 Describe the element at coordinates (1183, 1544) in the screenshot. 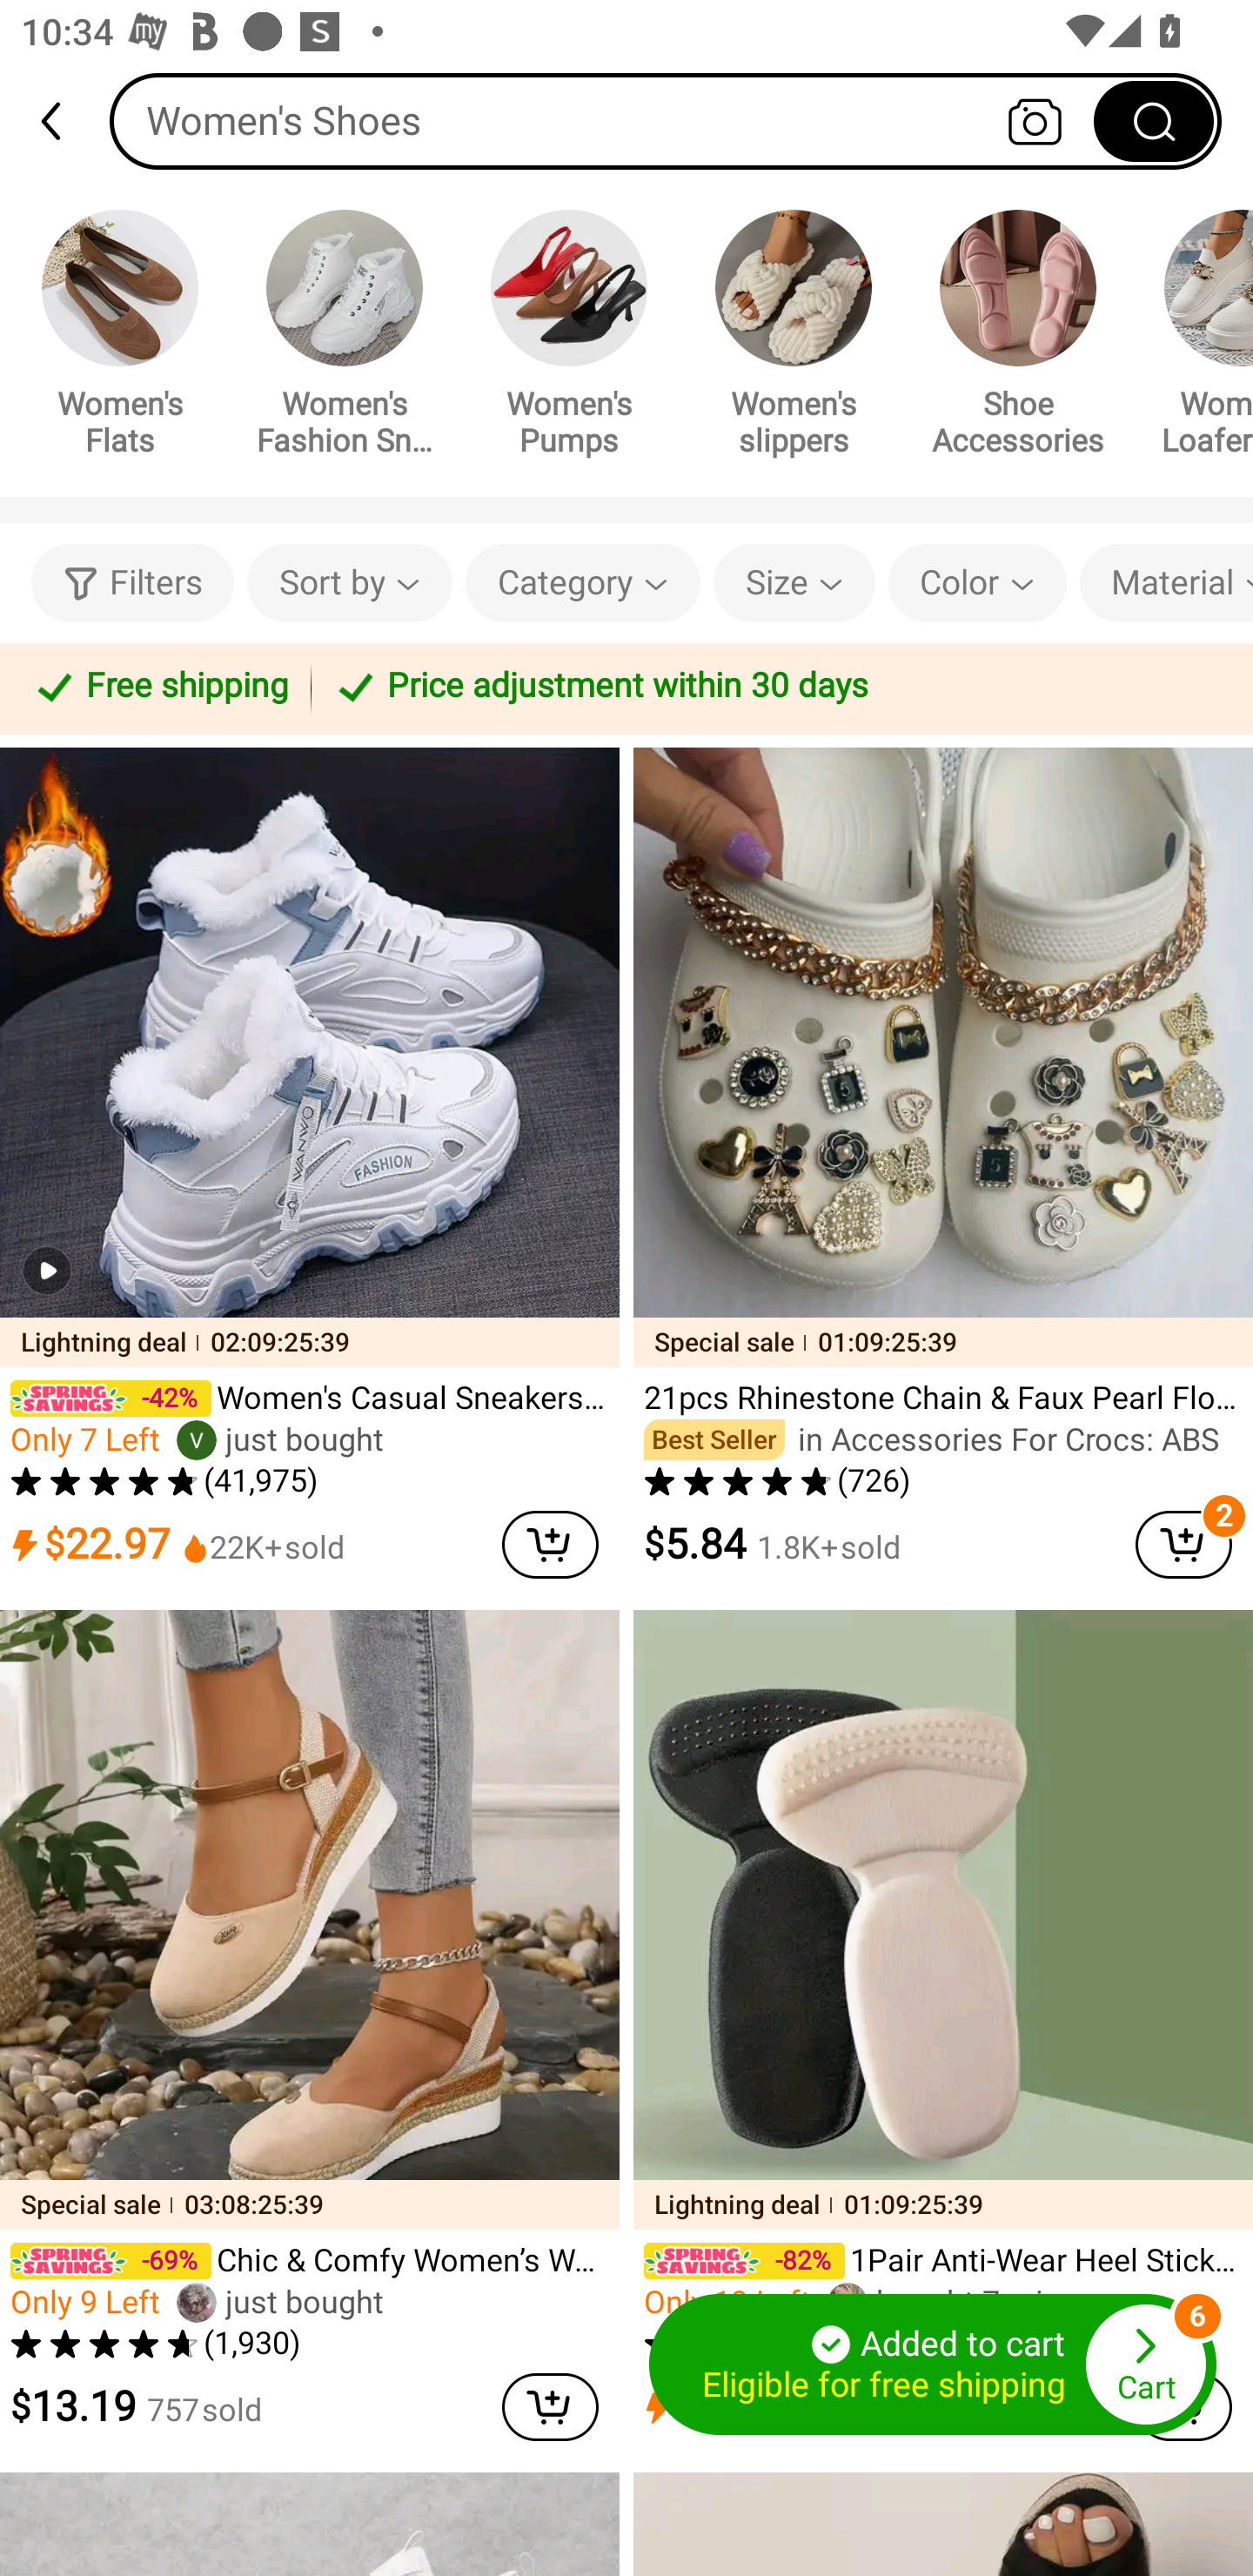

I see `cart delete` at that location.